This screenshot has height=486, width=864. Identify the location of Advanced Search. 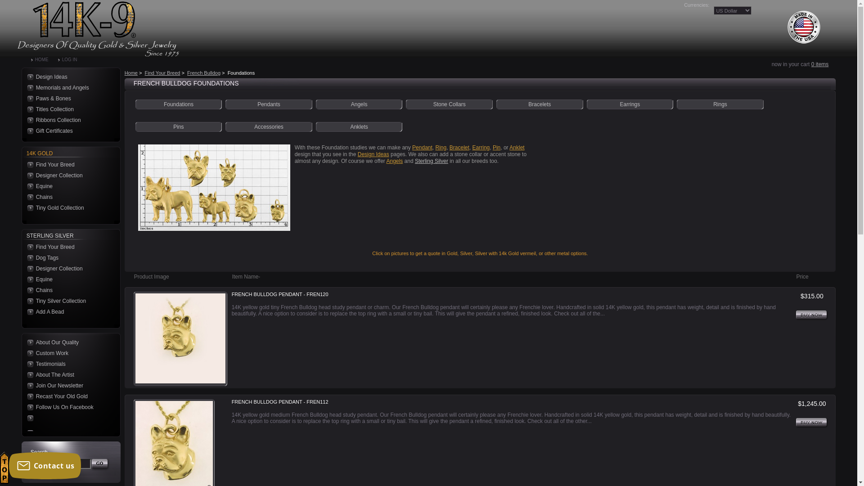
(50, 476).